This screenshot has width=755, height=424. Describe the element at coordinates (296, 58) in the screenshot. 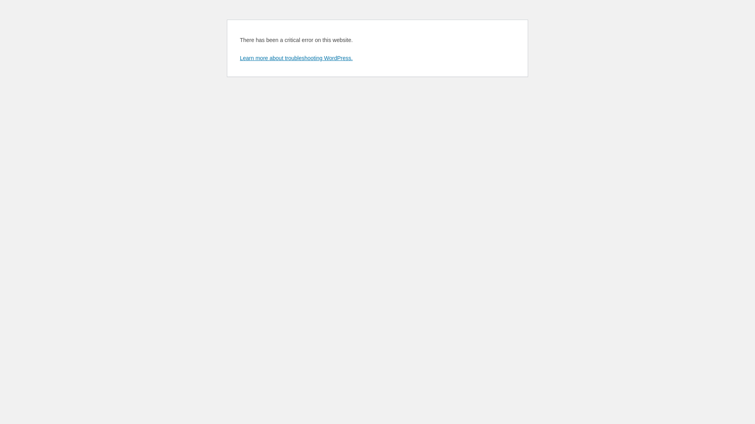

I see `Learn more about troubleshooting WordPress.` at that location.